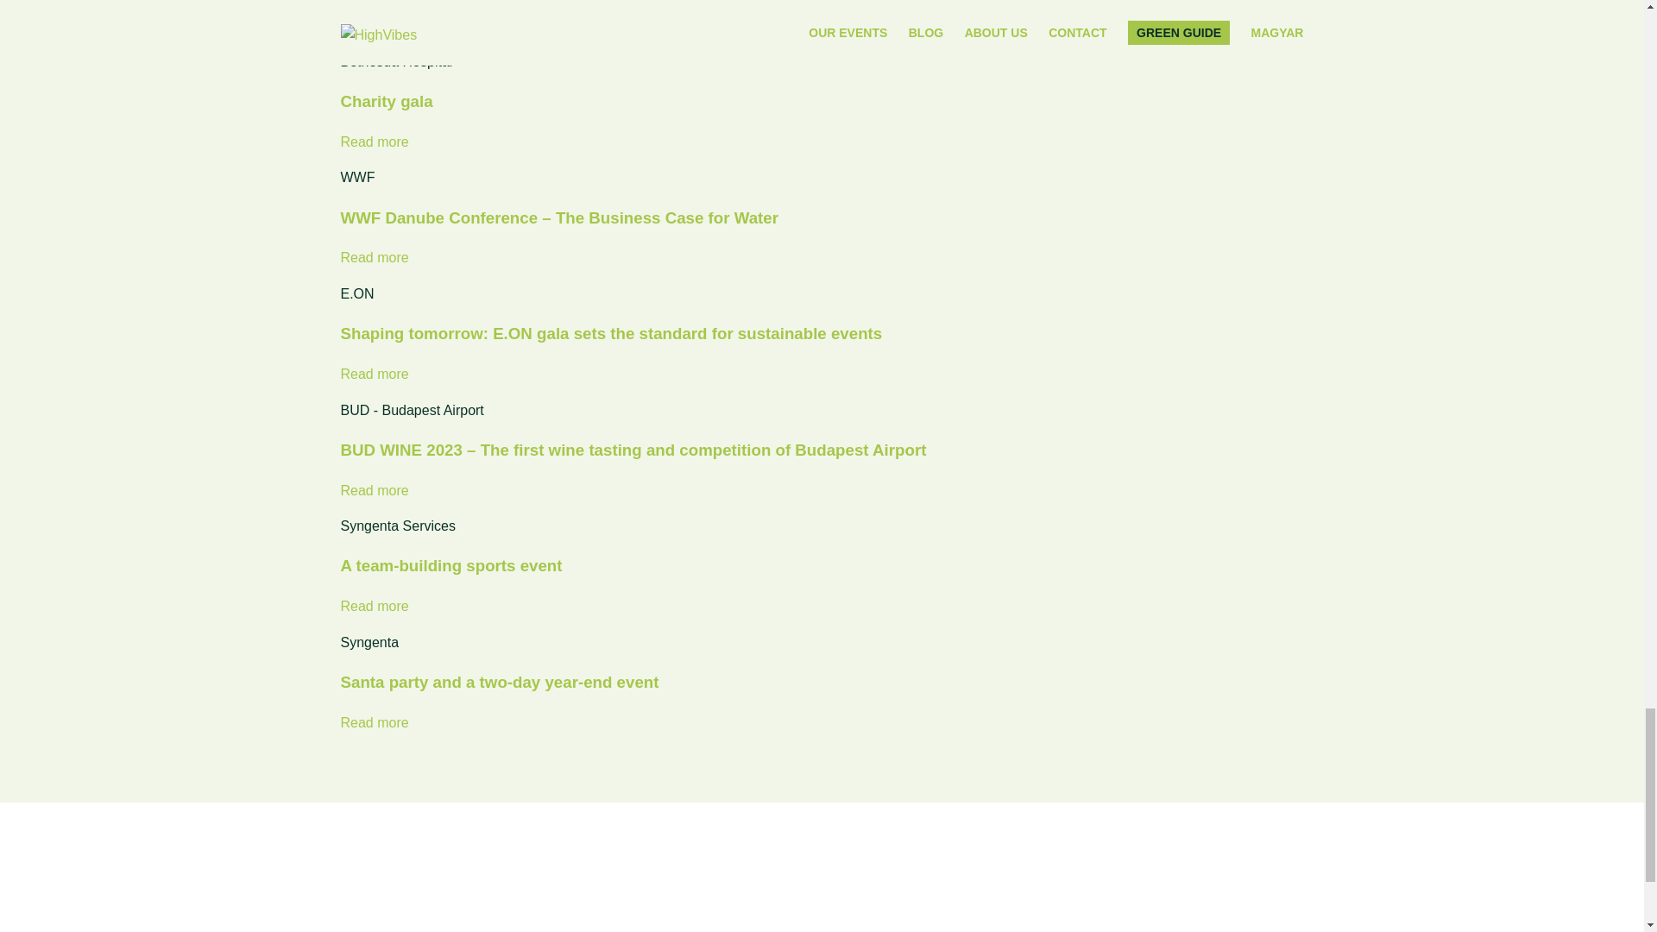  Describe the element at coordinates (386, 101) in the screenshot. I see `Charity gala` at that location.